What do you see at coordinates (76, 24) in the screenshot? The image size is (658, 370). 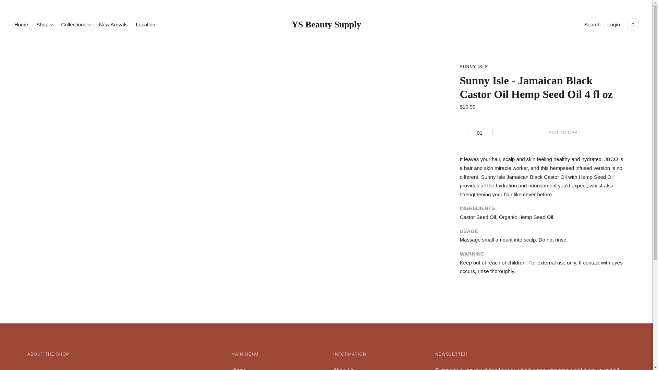 I see `Collections` at bounding box center [76, 24].